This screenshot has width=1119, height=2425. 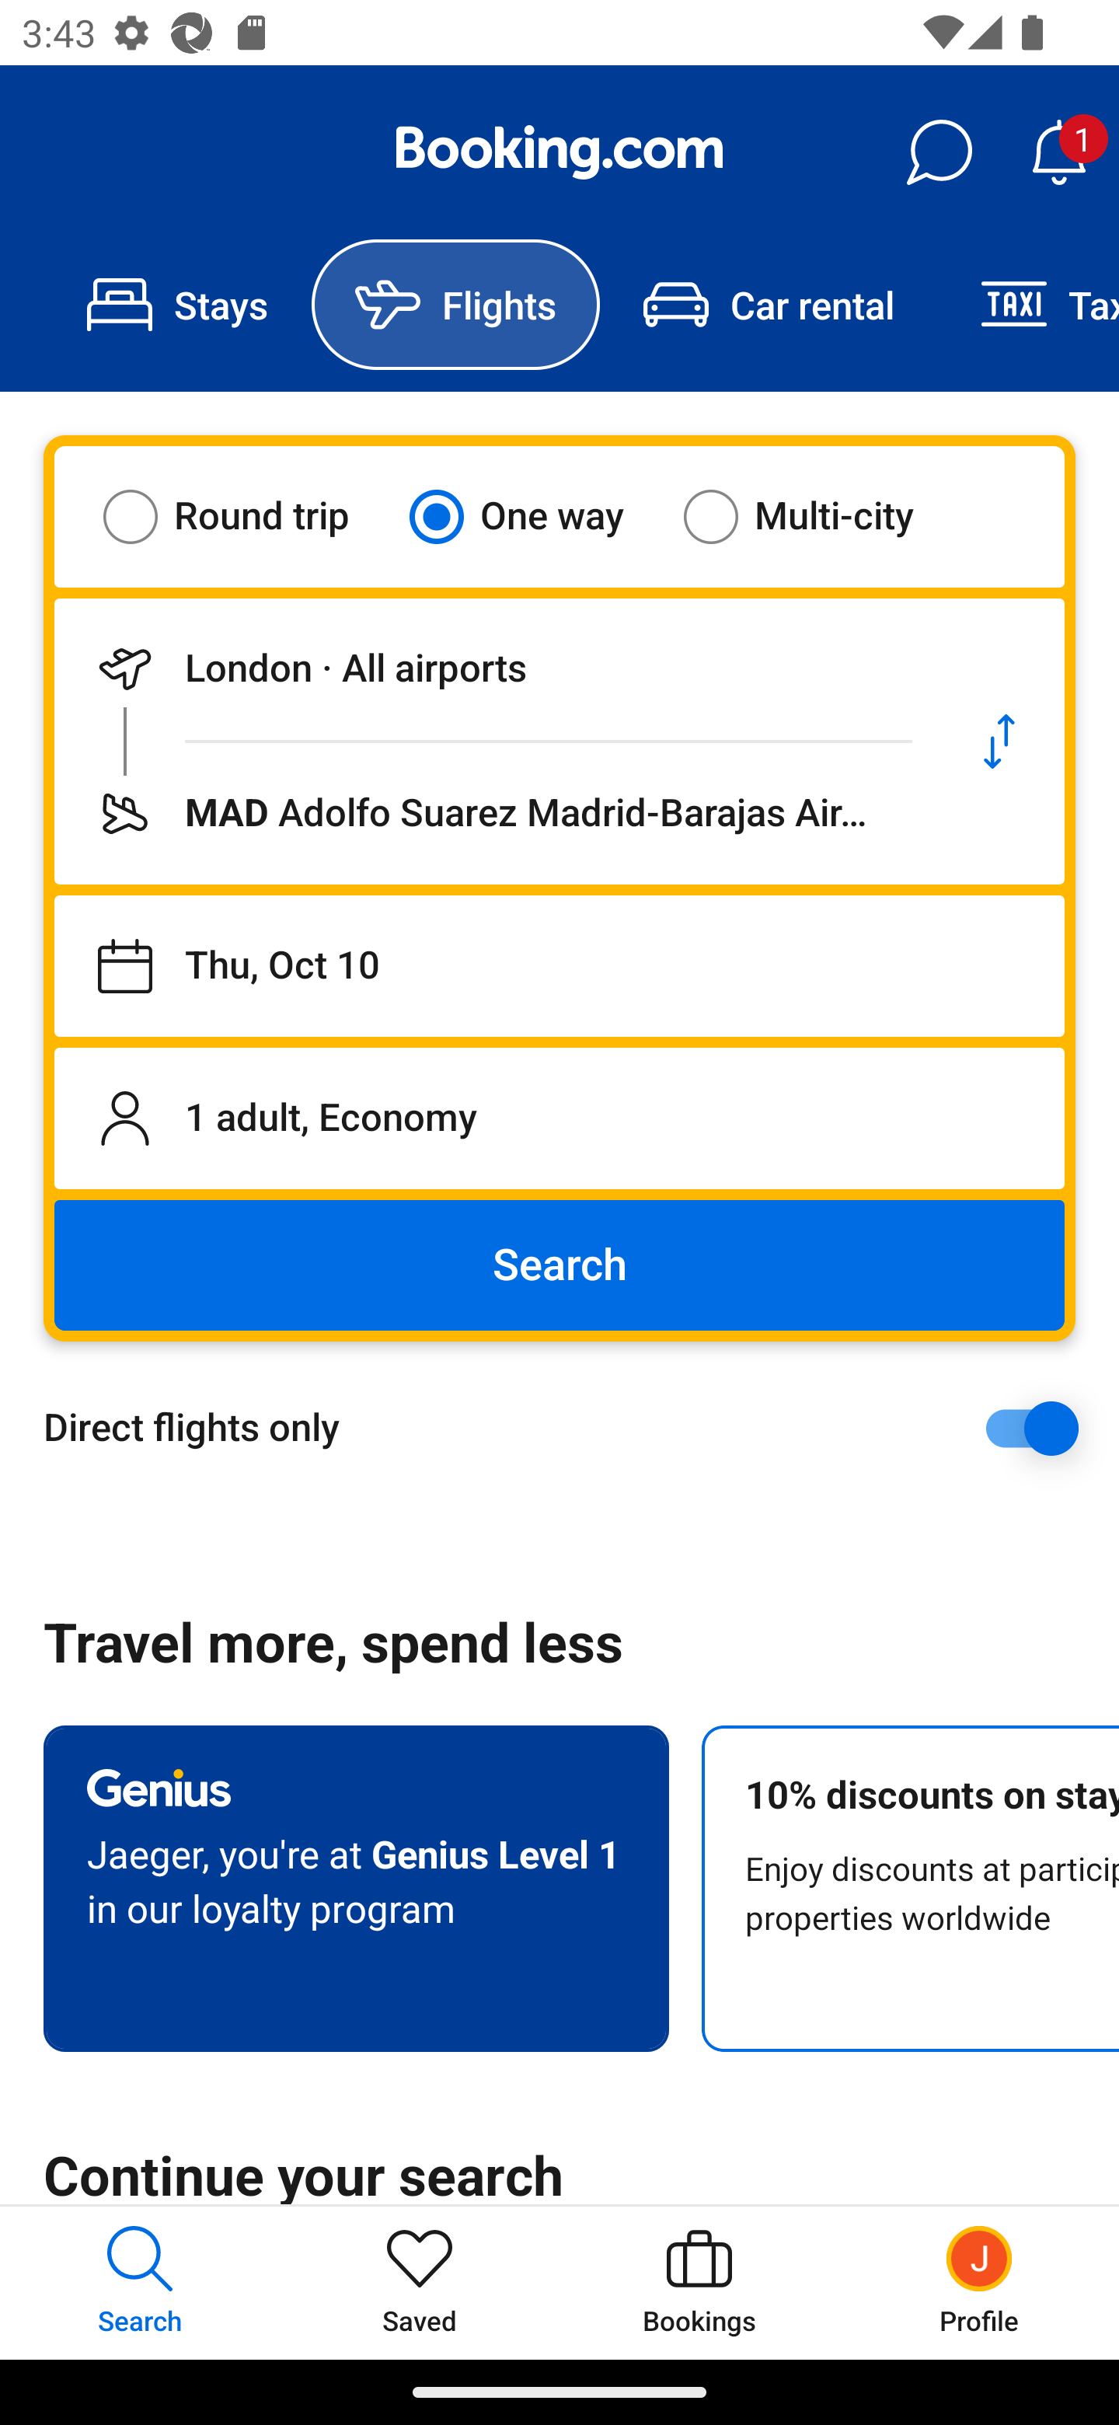 What do you see at coordinates (559, 1265) in the screenshot?
I see `Search` at bounding box center [559, 1265].